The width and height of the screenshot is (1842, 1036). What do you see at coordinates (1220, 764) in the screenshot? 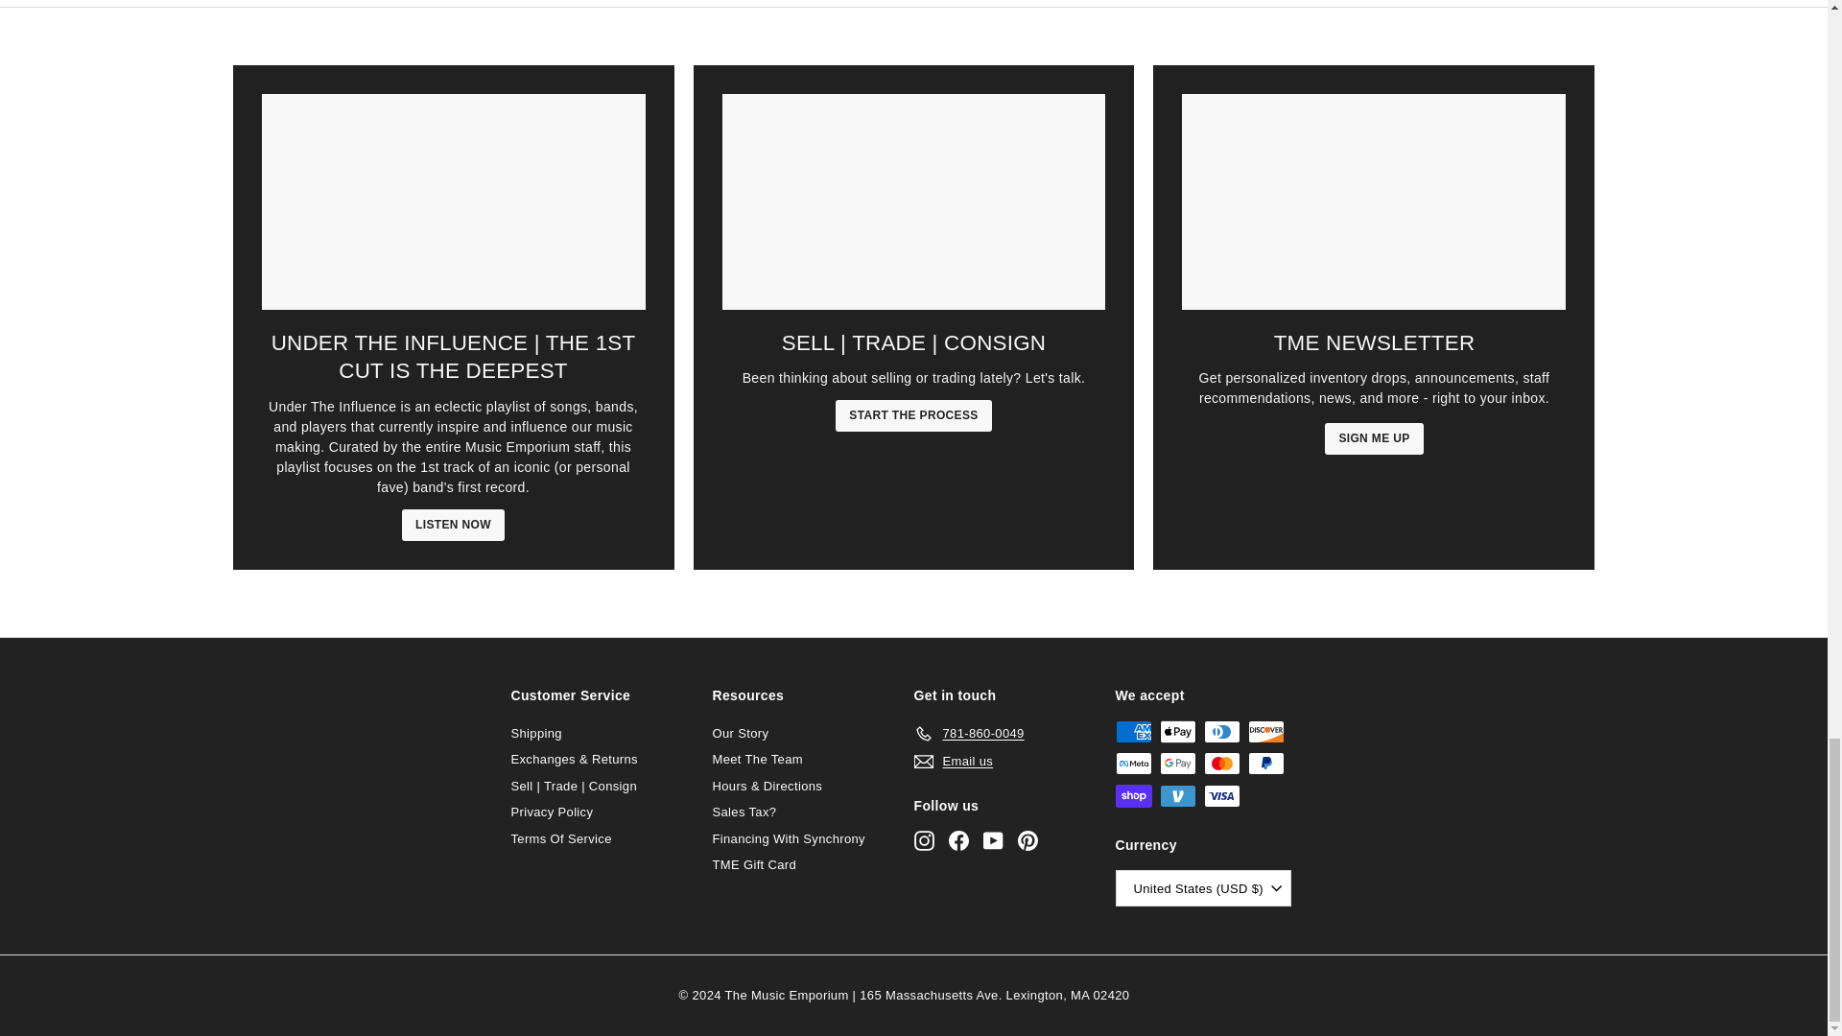
I see `Mastercard` at bounding box center [1220, 764].